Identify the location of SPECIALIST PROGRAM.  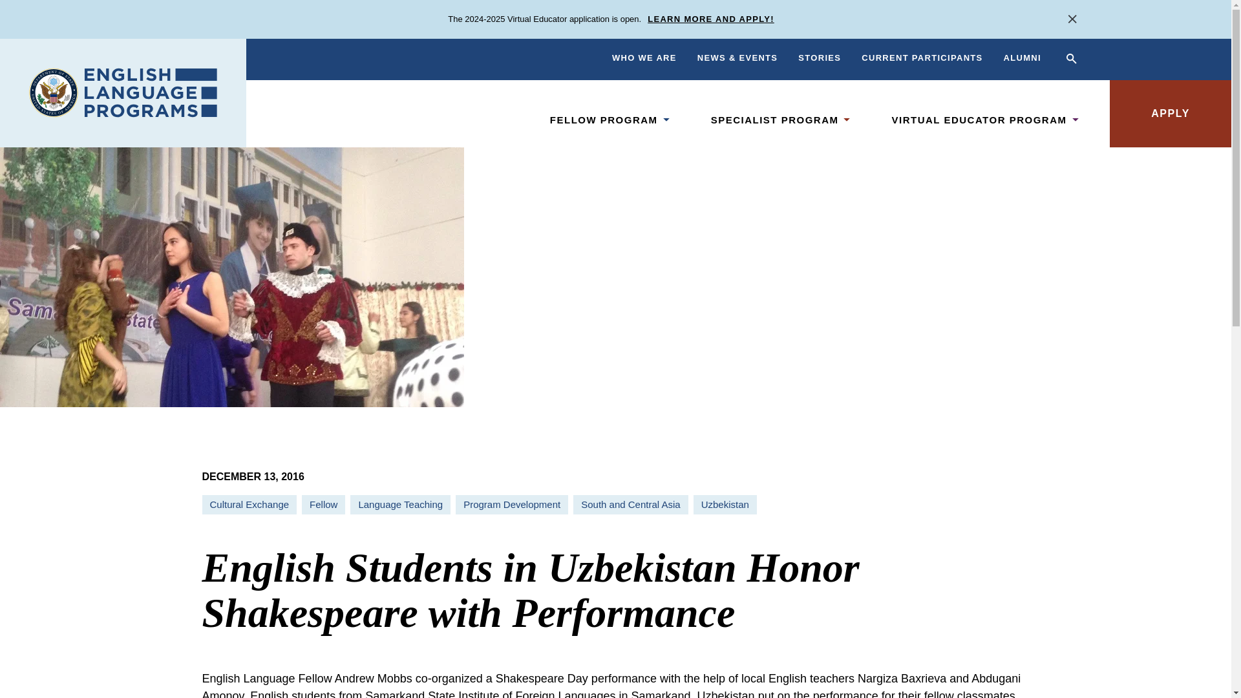
(774, 119).